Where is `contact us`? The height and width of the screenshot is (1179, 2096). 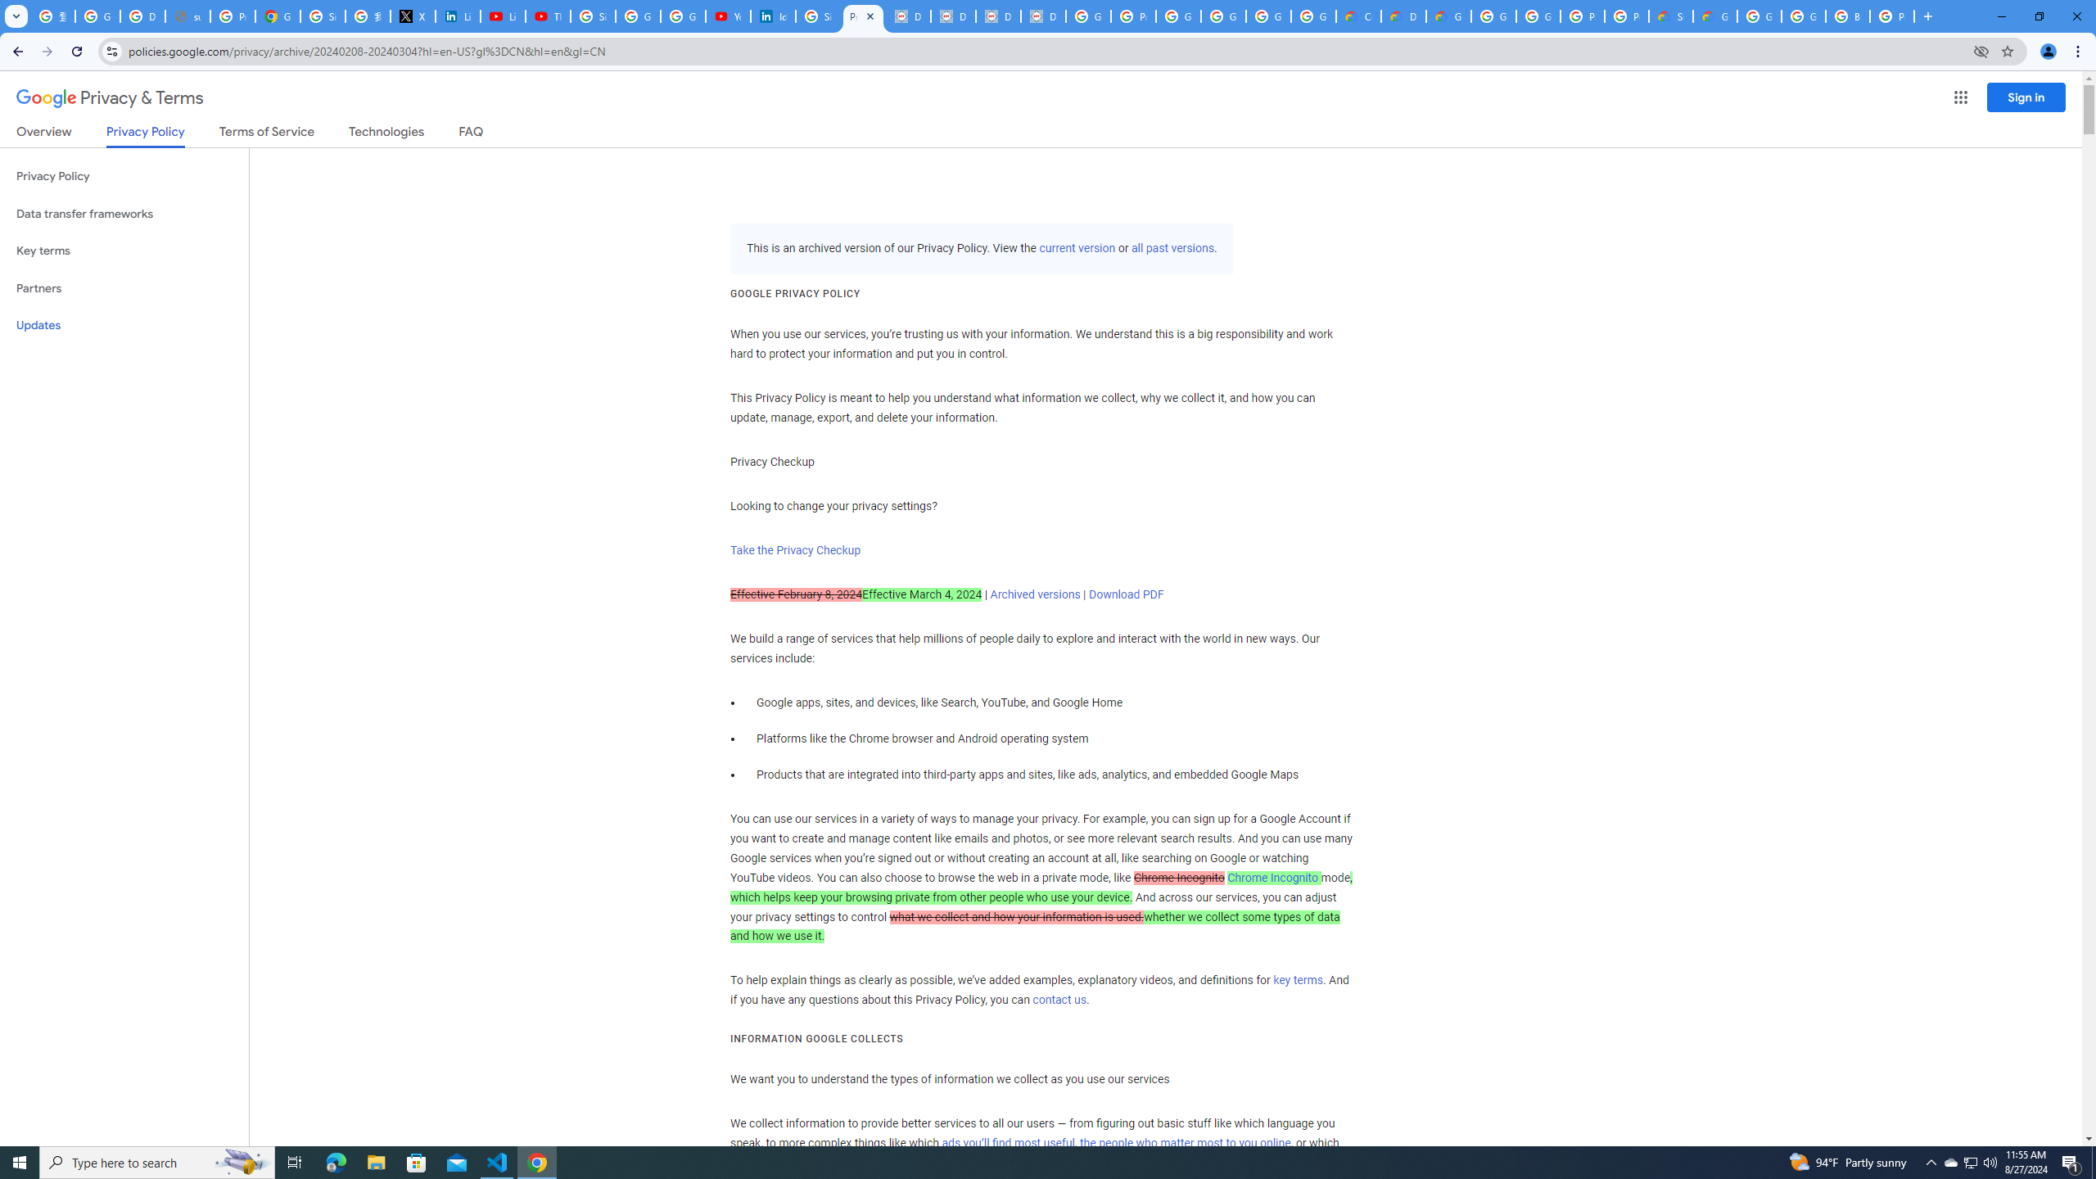
contact us is located at coordinates (1059, 1001).